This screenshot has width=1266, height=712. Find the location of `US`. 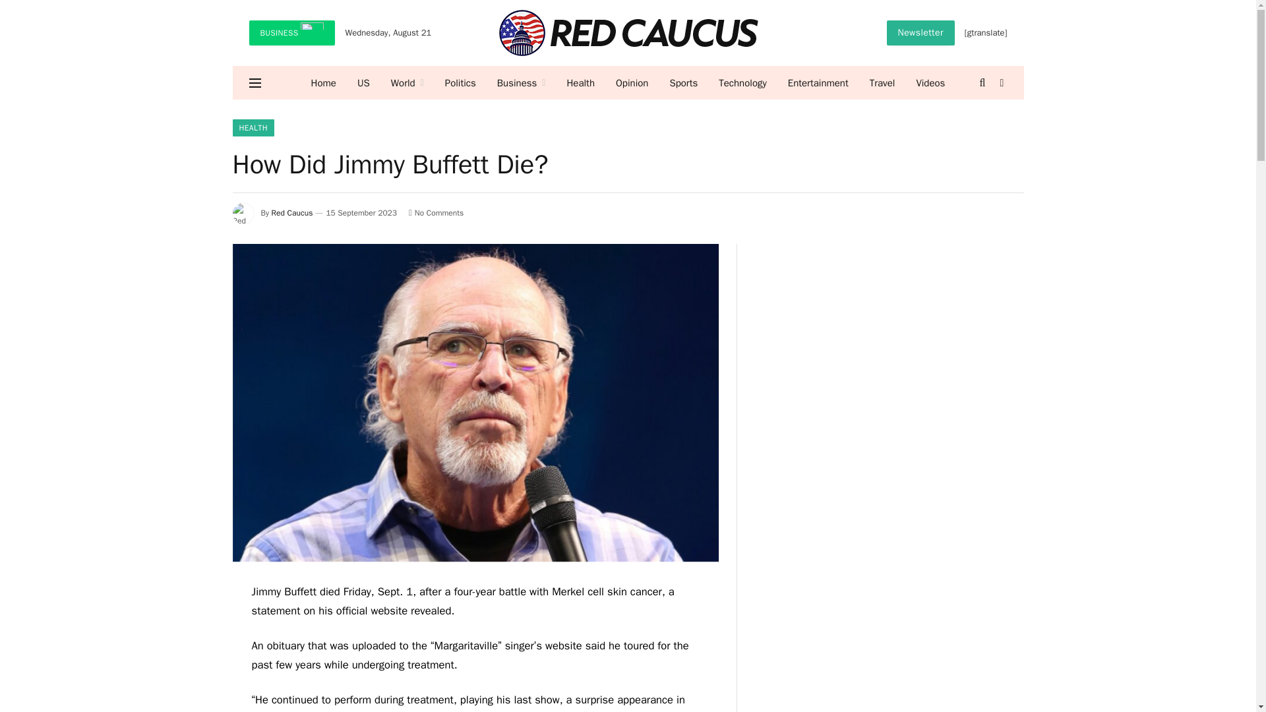

US is located at coordinates (364, 83).